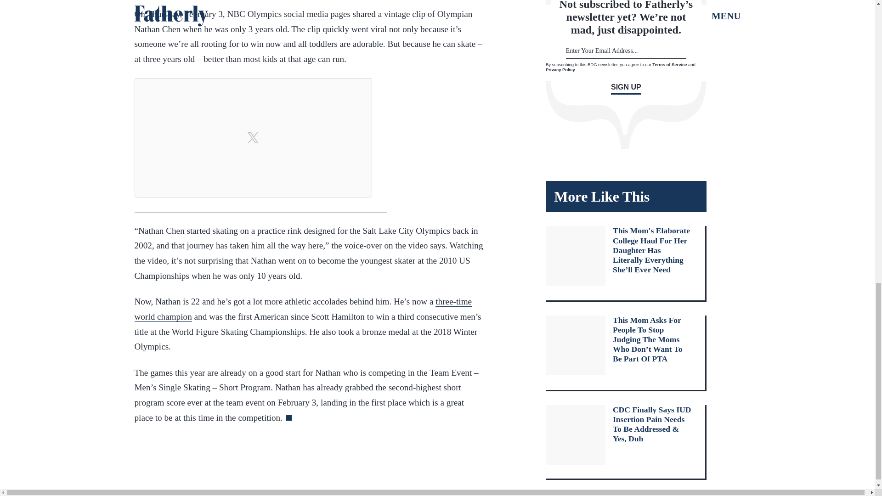 The width and height of the screenshot is (882, 496). I want to click on Privacy Policy, so click(560, 69).